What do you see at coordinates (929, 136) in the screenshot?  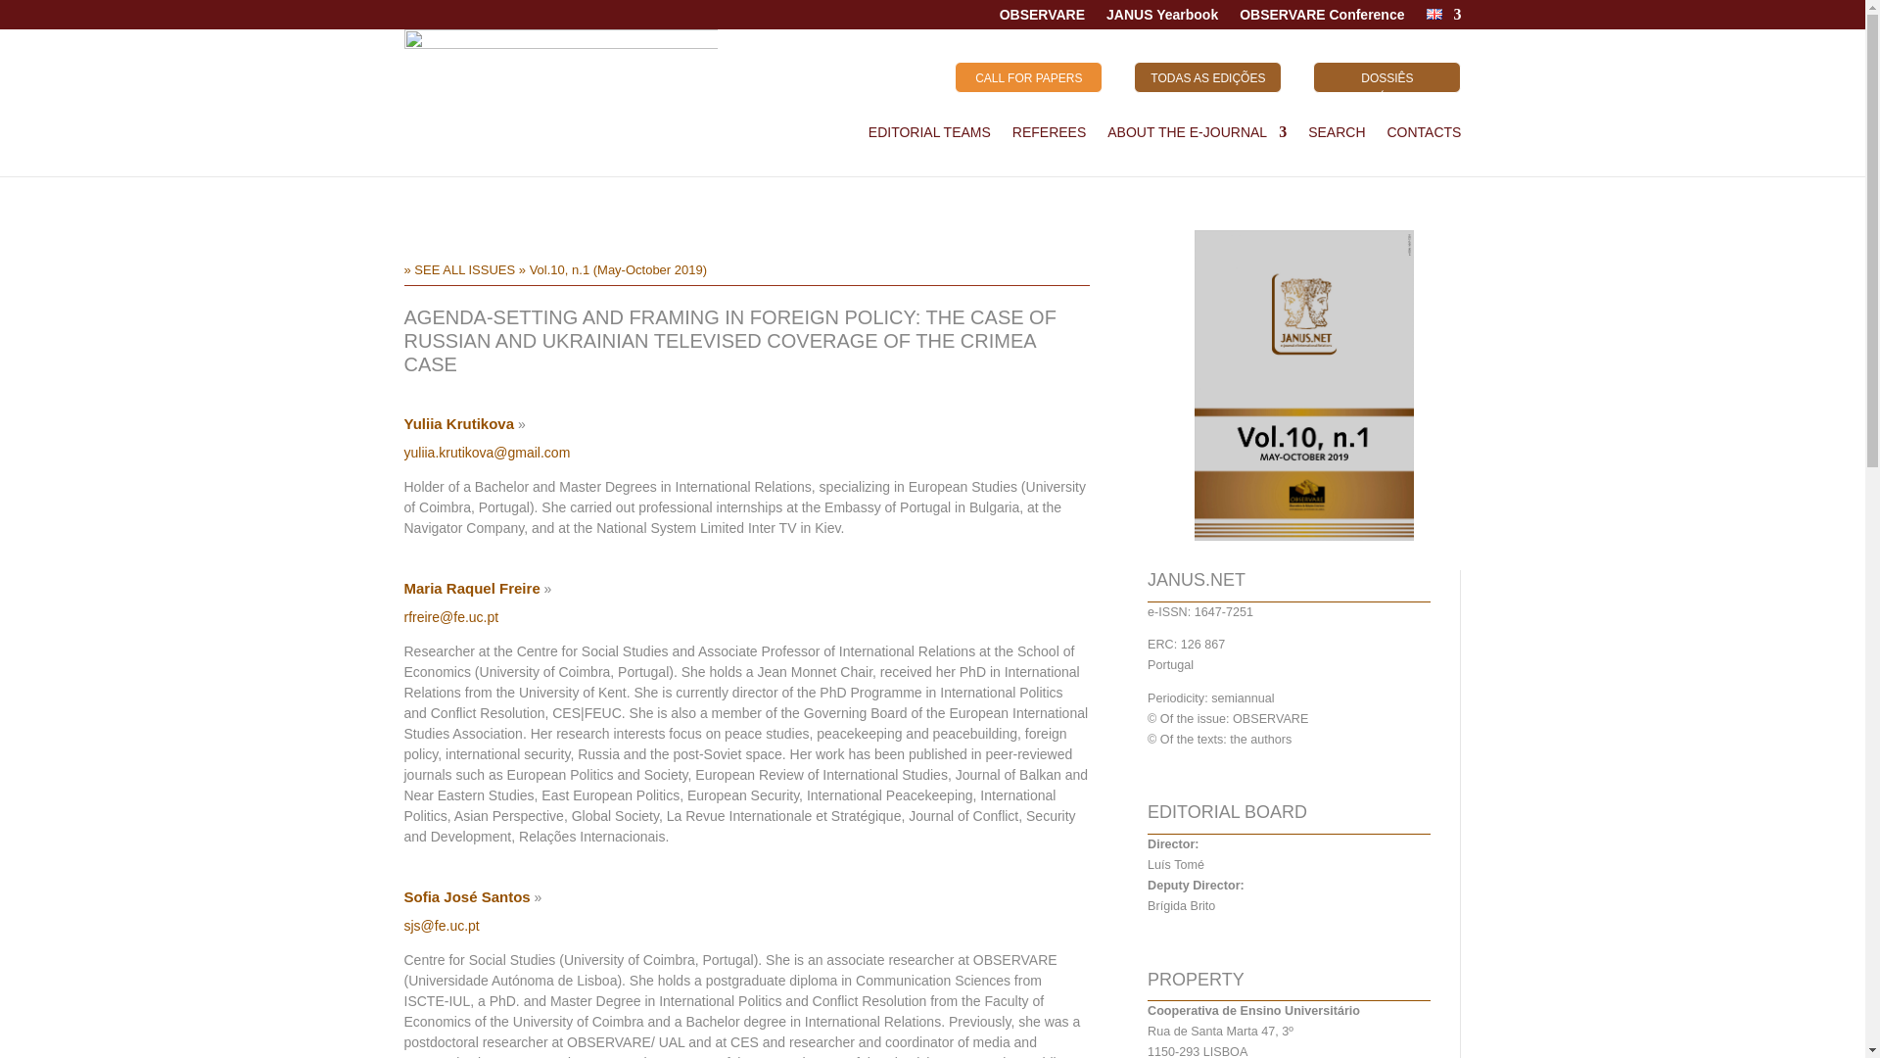 I see `EDITORIAL TEAMS` at bounding box center [929, 136].